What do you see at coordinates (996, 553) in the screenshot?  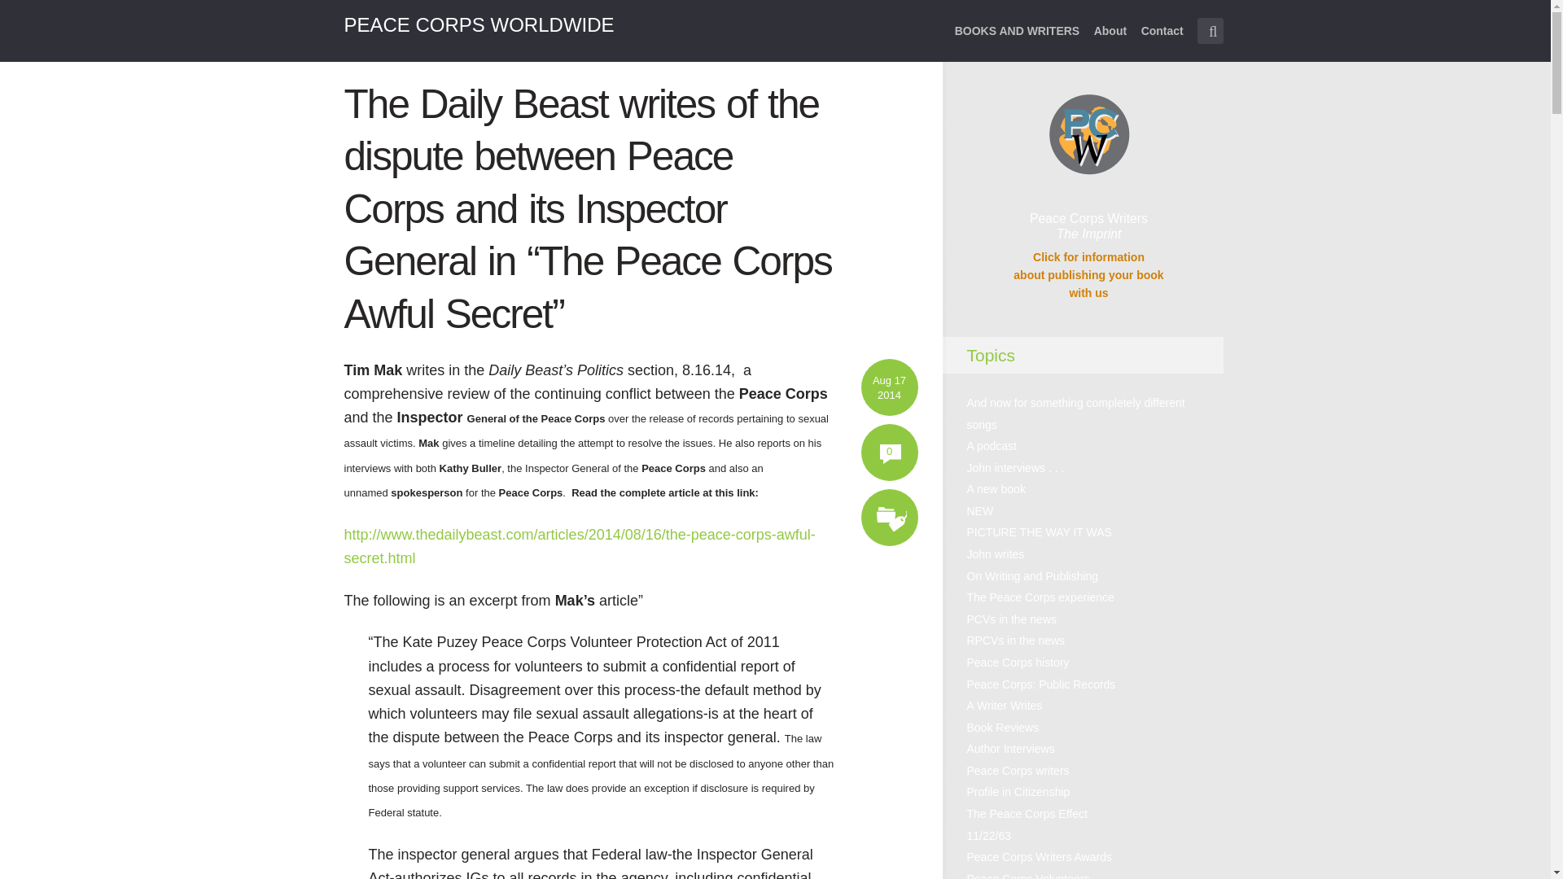 I see `Peace Corps writers` at bounding box center [996, 553].